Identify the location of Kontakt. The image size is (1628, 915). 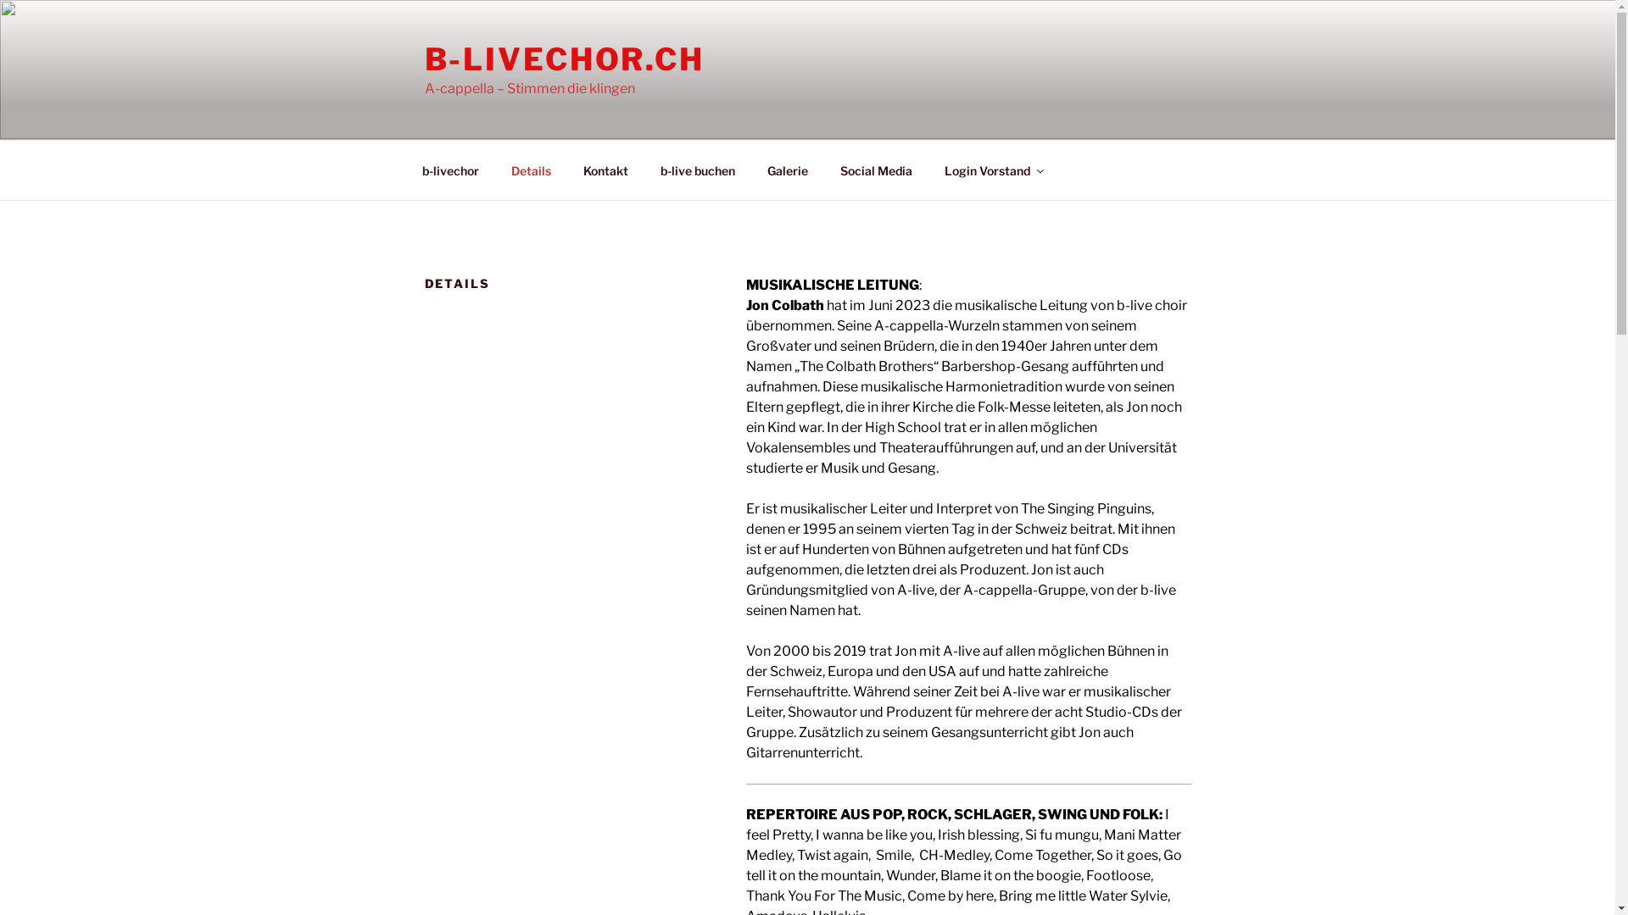
(605, 169).